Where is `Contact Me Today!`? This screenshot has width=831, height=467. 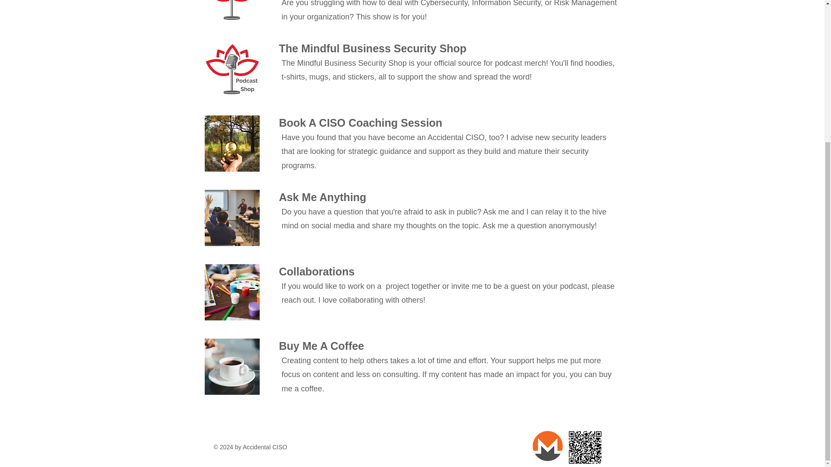
Contact Me Today! is located at coordinates (232, 292).